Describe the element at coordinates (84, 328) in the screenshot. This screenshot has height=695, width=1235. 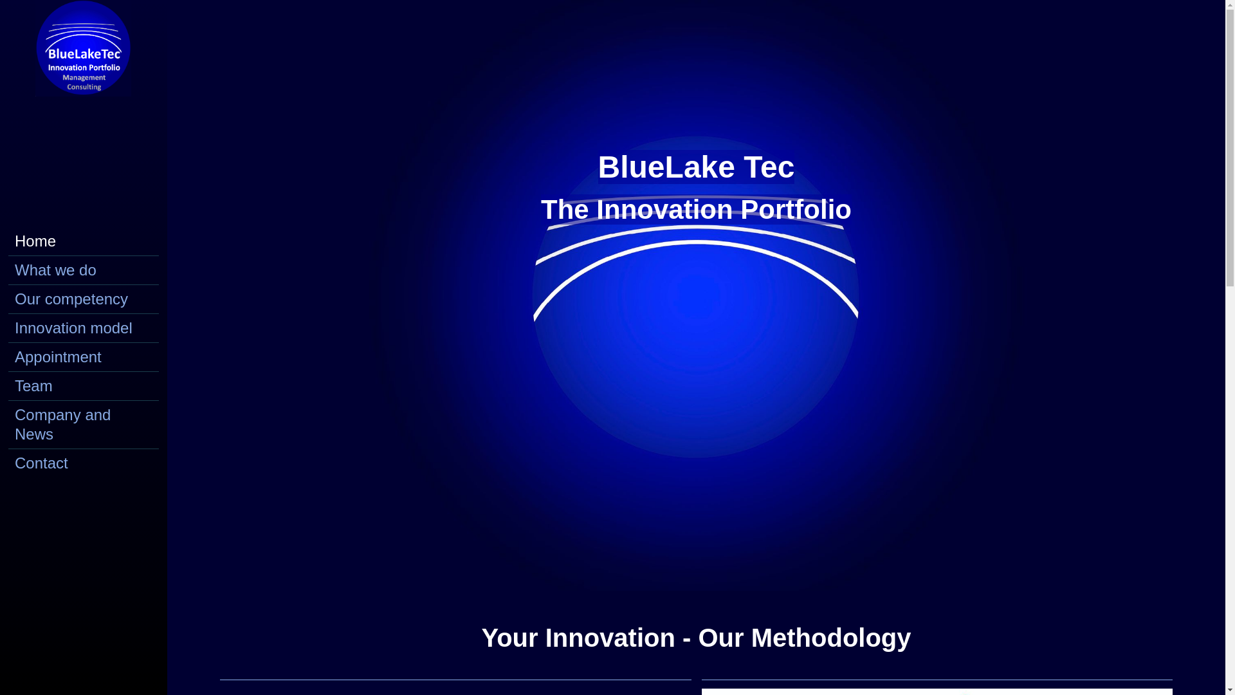
I see `Innovation model` at that location.